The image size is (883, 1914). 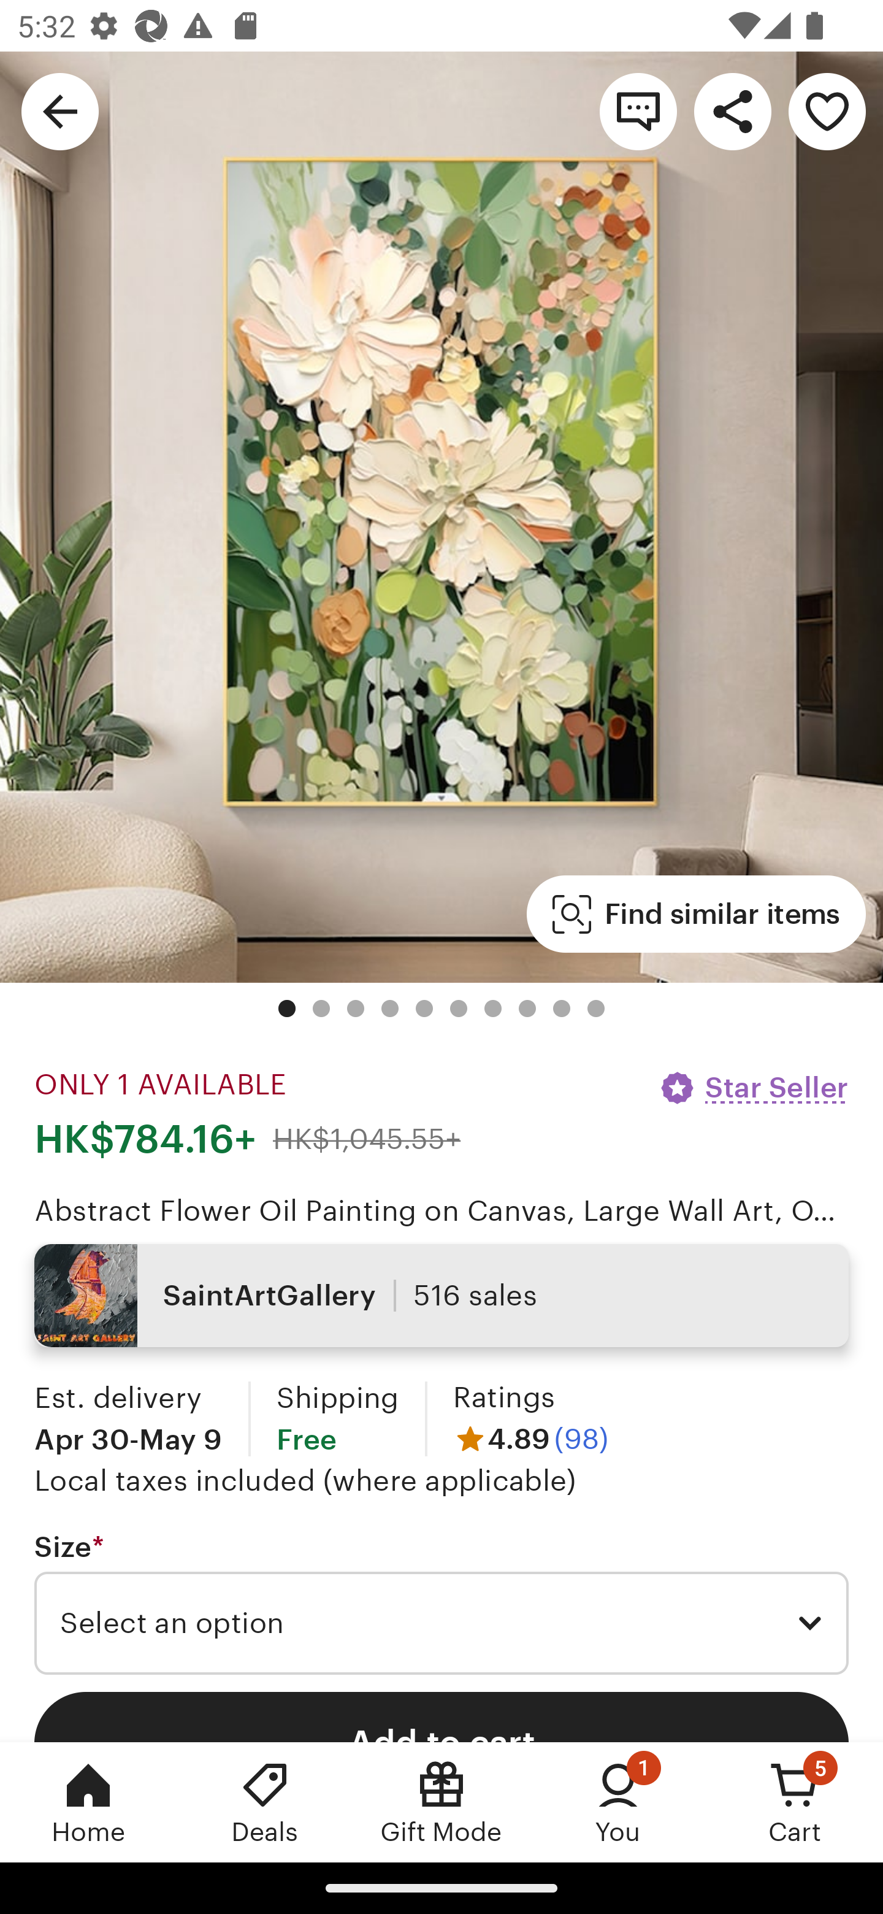 What do you see at coordinates (442, 1802) in the screenshot?
I see `Gift Mode` at bounding box center [442, 1802].